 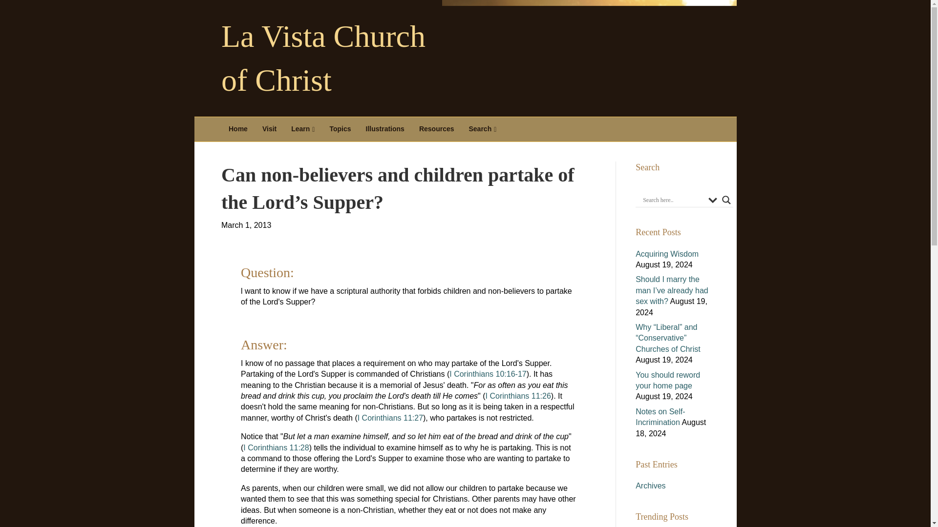 I want to click on Illustrations, so click(x=385, y=129).